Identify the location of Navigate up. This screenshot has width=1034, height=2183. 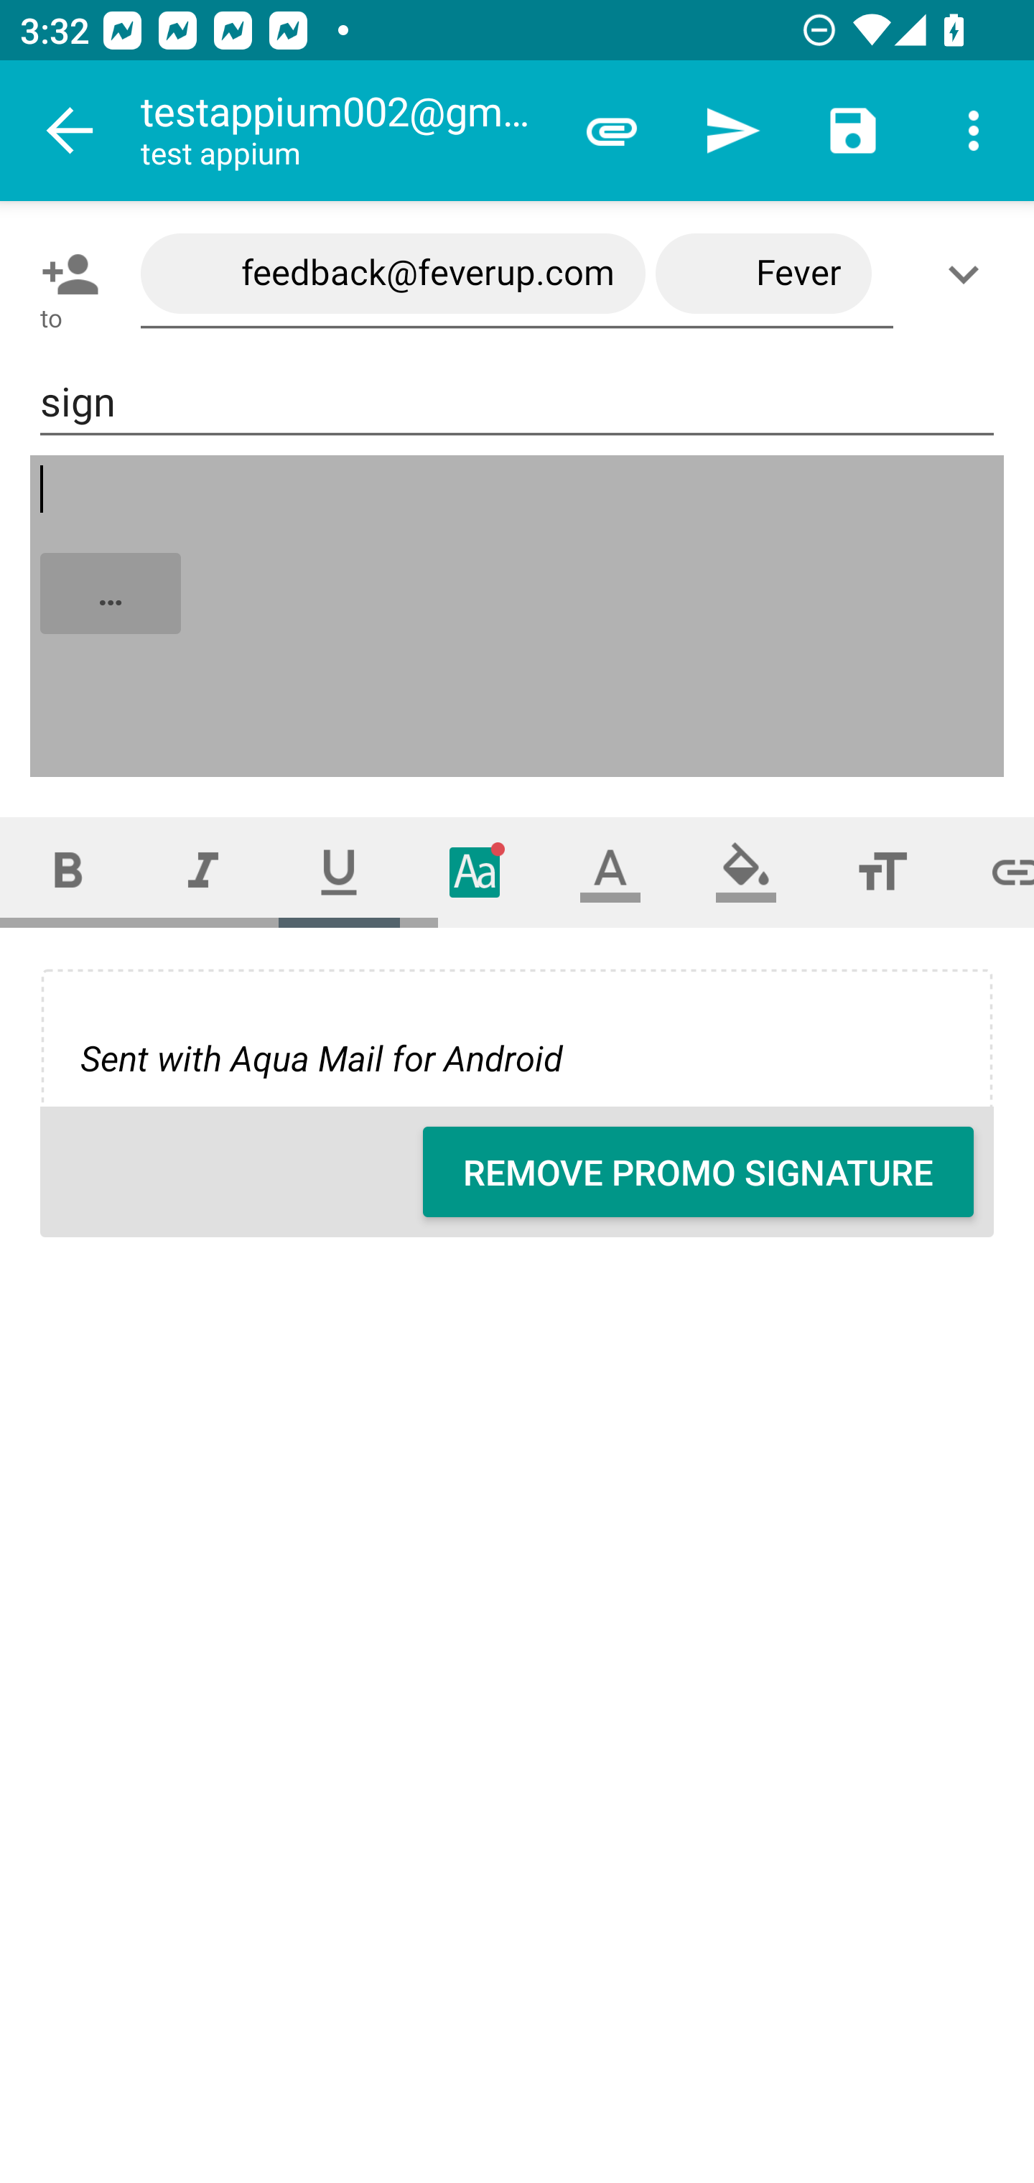
(70, 131).